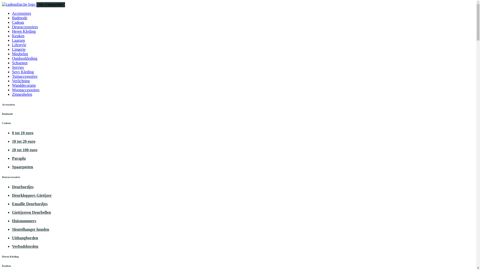  What do you see at coordinates (30, 229) in the screenshot?
I see `Sleutelhanger honden` at bounding box center [30, 229].